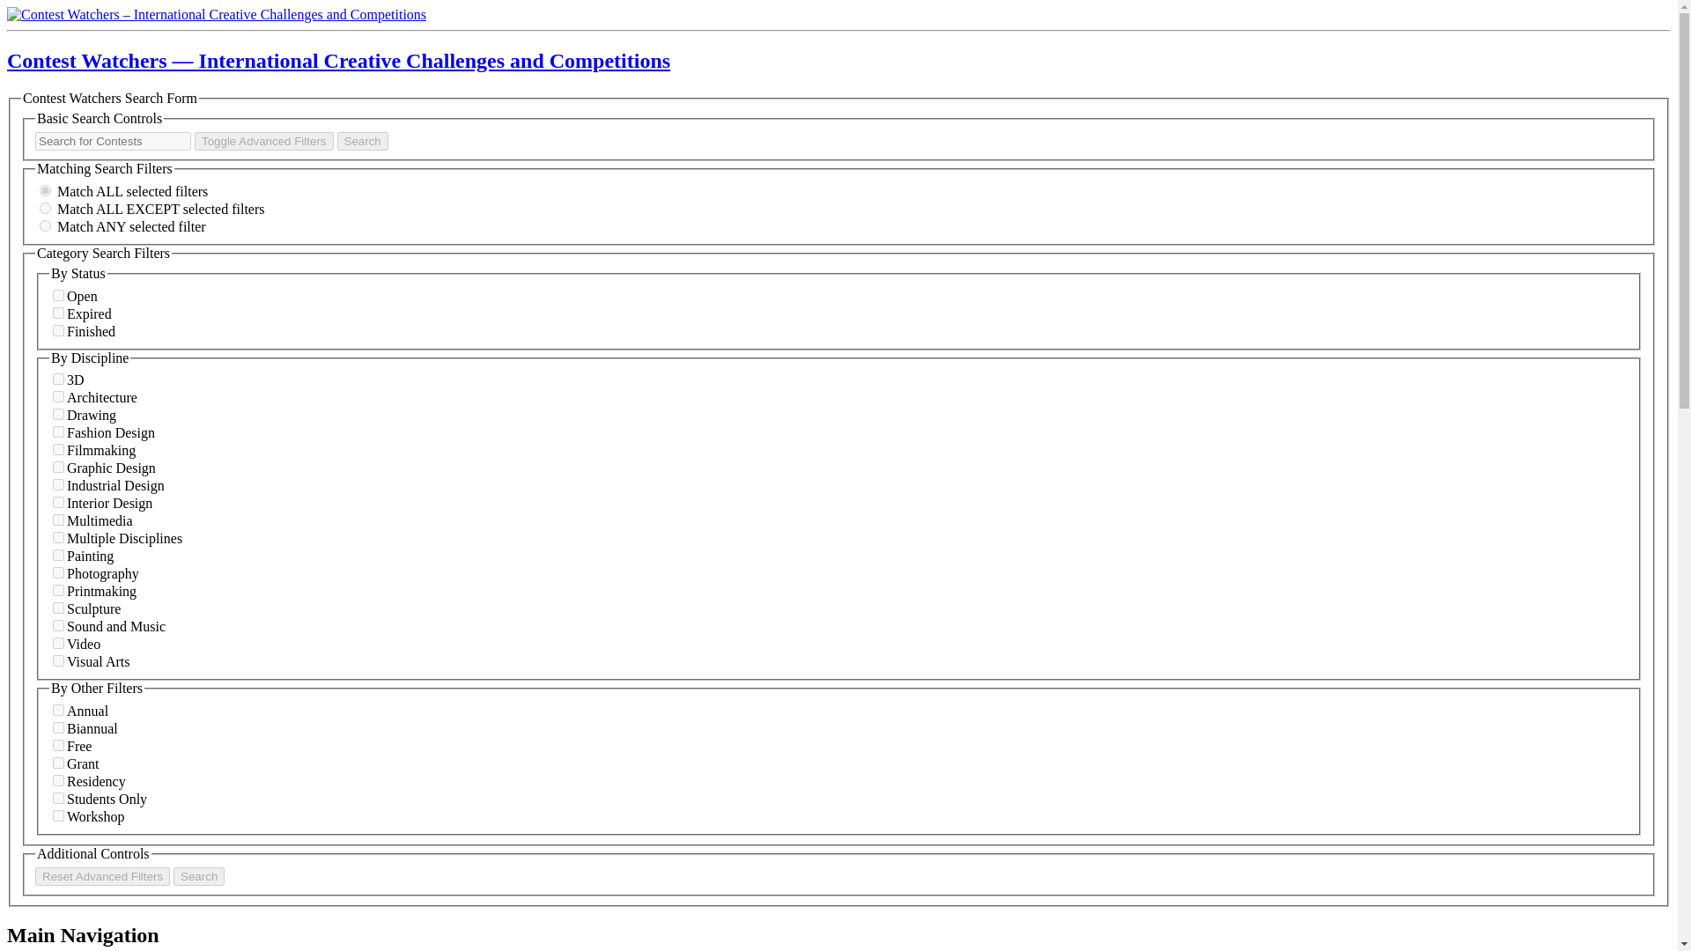  I want to click on 121, so click(58, 590).